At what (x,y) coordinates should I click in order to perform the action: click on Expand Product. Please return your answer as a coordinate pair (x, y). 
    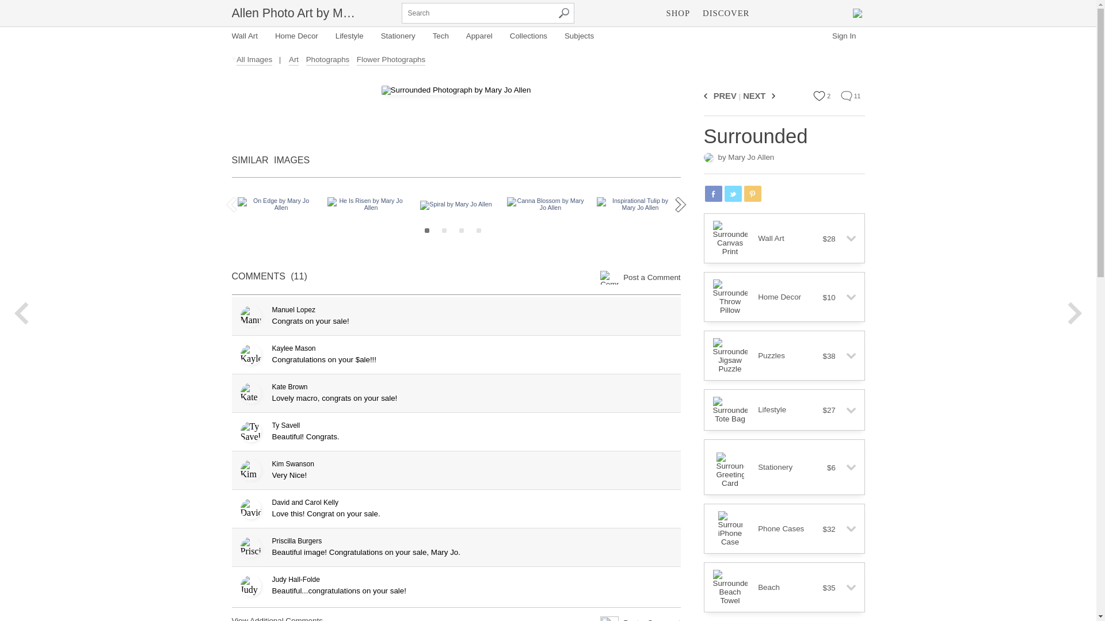
    Looking at the image, I should click on (846, 239).